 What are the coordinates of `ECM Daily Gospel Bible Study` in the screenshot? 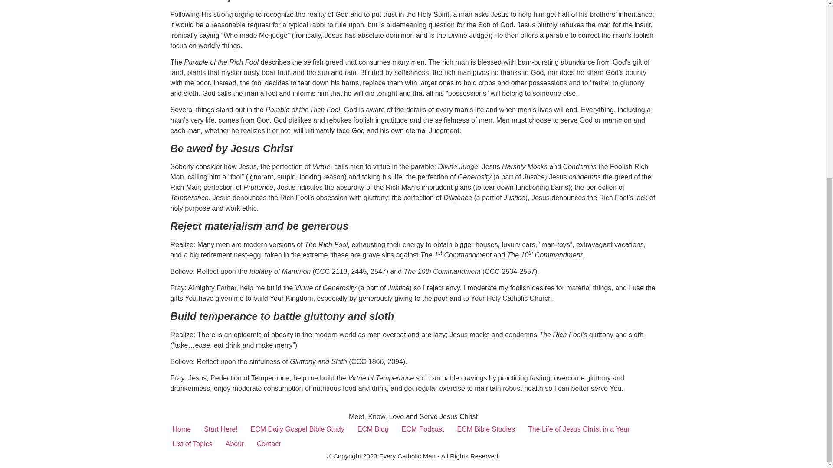 It's located at (297, 429).